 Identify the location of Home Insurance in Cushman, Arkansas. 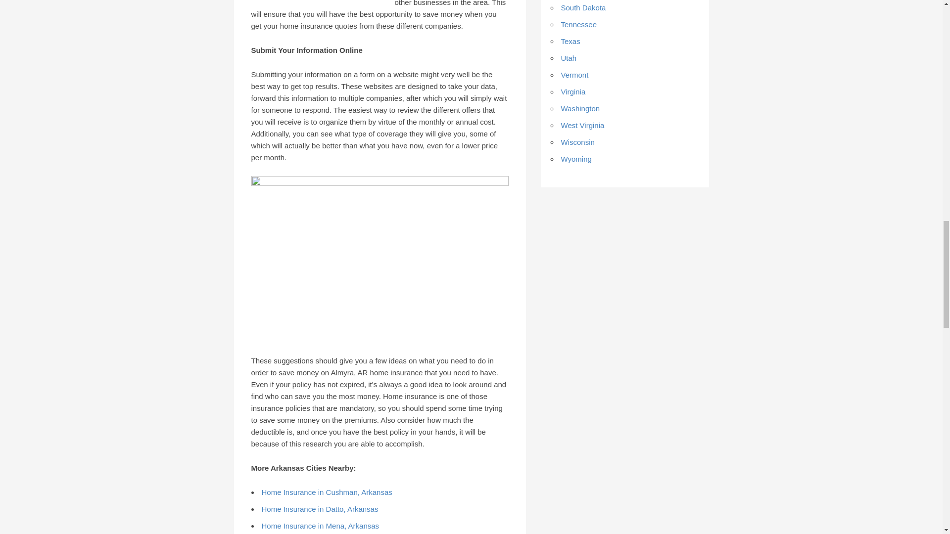
(327, 492).